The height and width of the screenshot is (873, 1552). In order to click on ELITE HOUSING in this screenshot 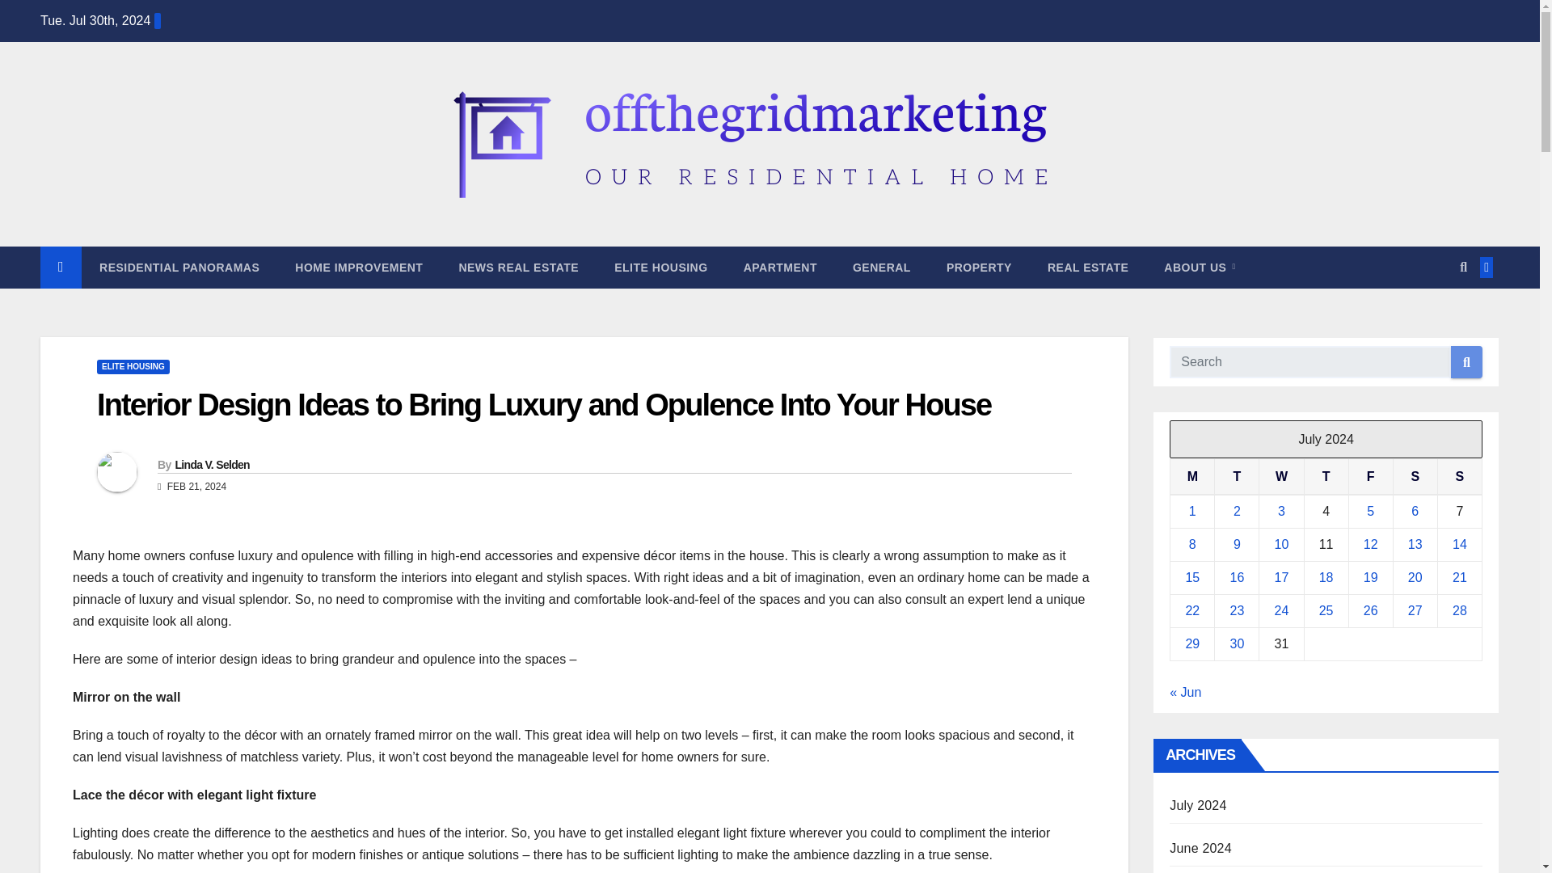, I will do `click(133, 367)`.